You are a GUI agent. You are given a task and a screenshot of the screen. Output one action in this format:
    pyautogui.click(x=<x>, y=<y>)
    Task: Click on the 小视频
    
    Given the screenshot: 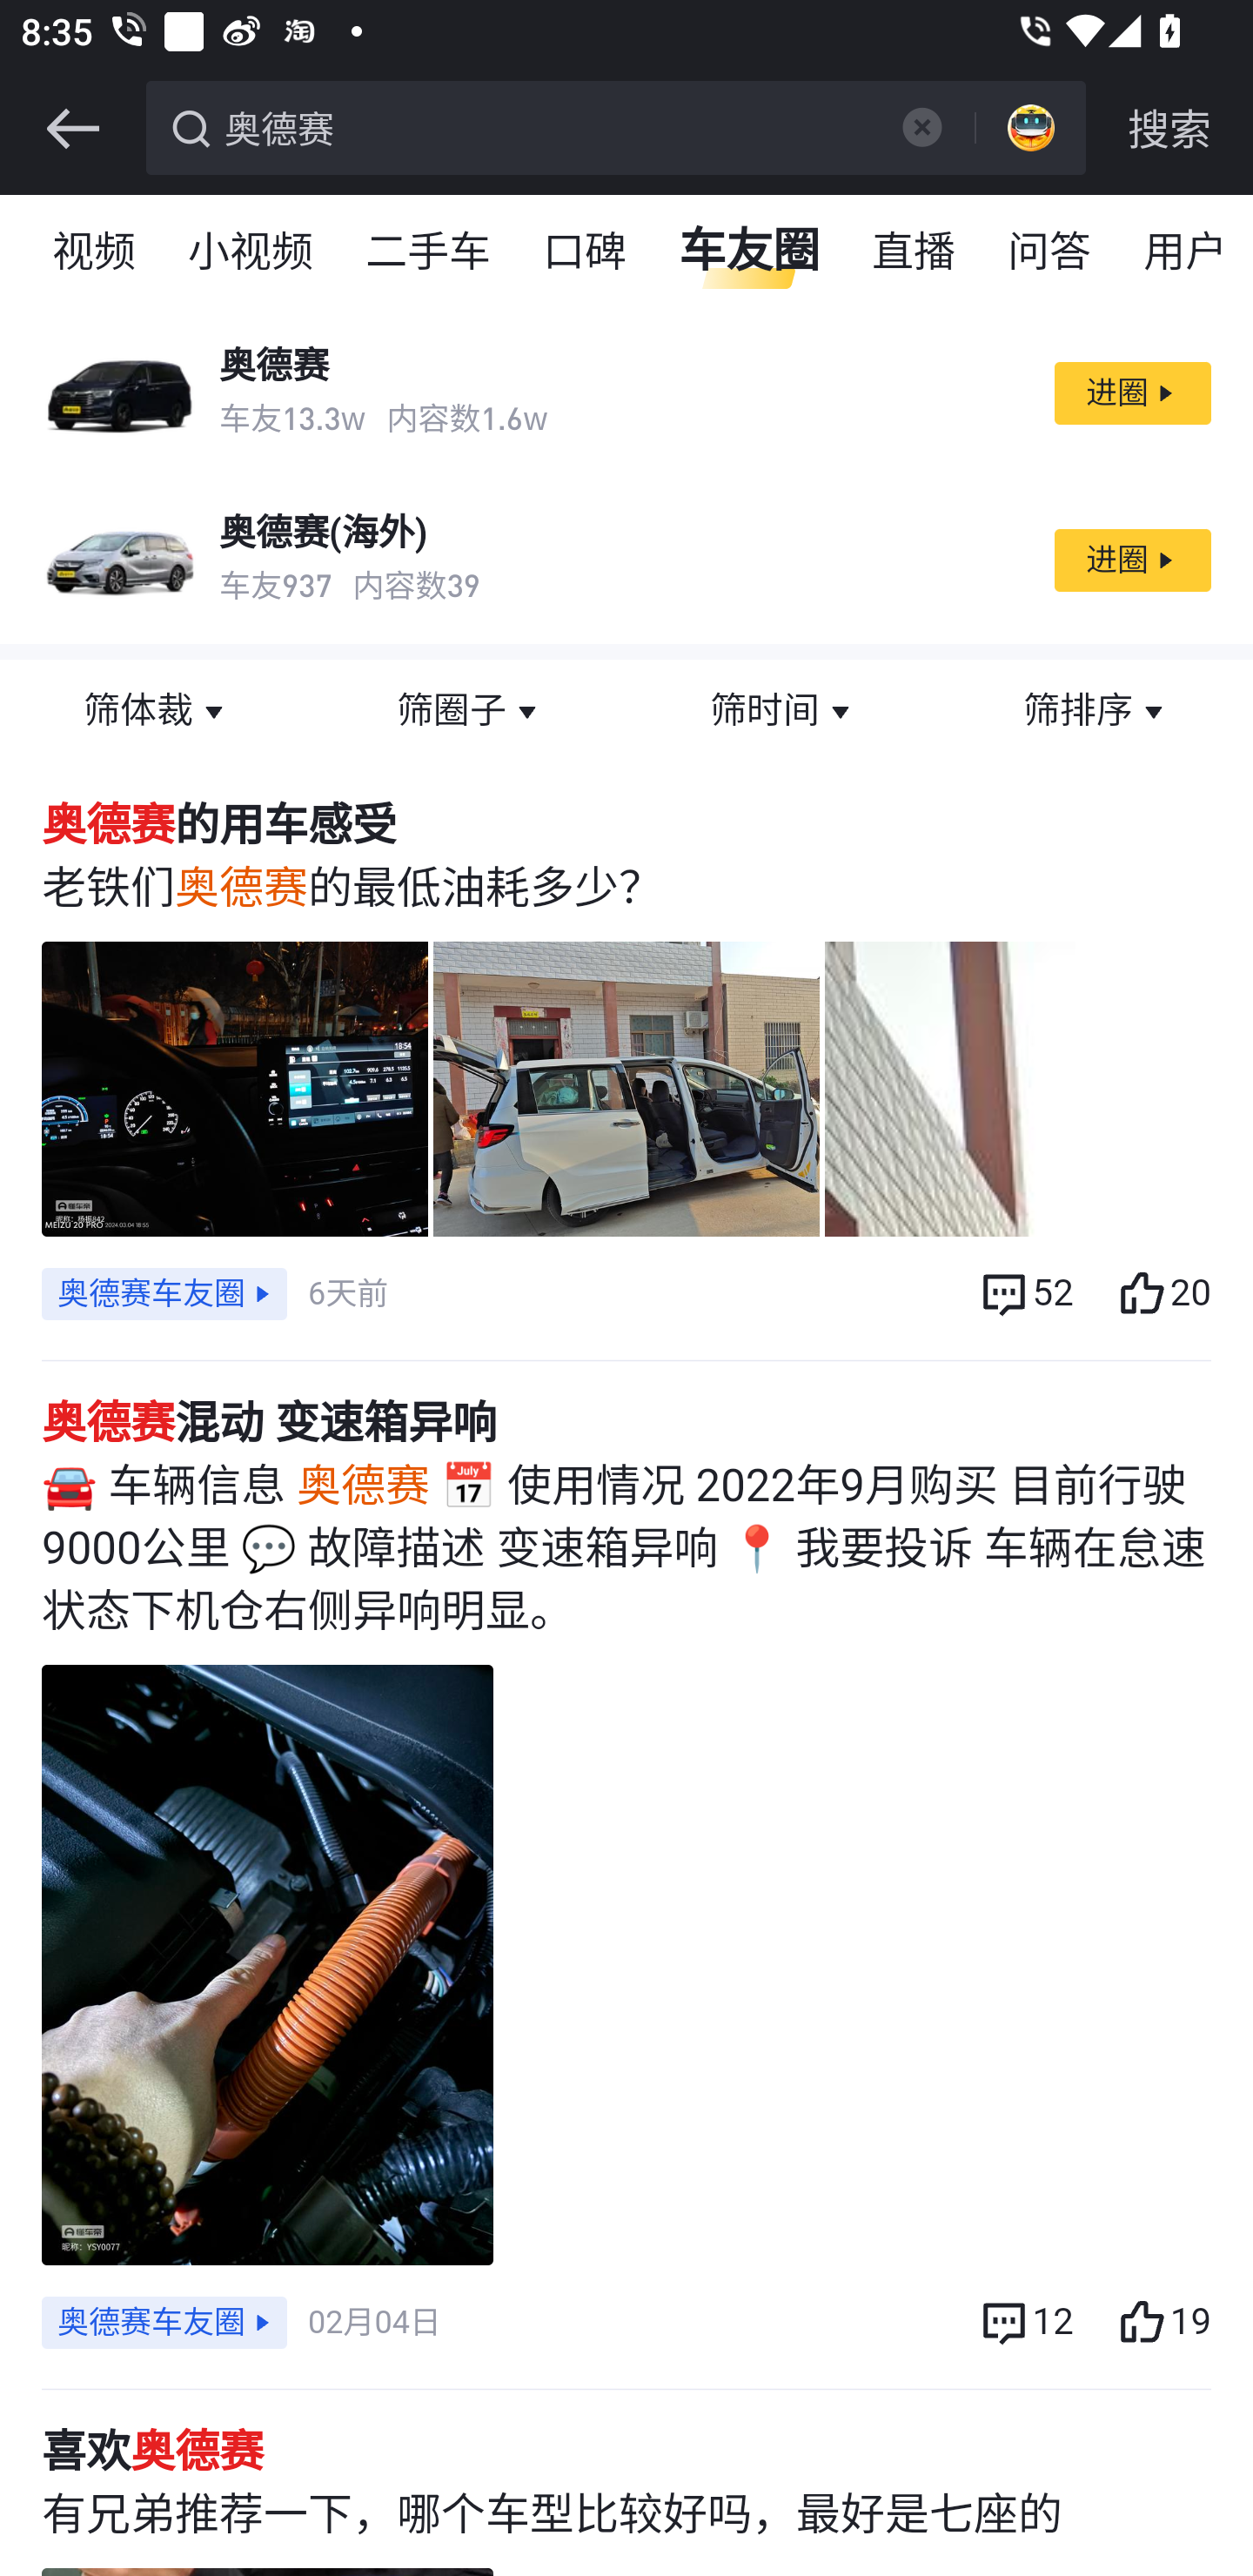 What is the action you would take?
    pyautogui.click(x=251, y=252)
    